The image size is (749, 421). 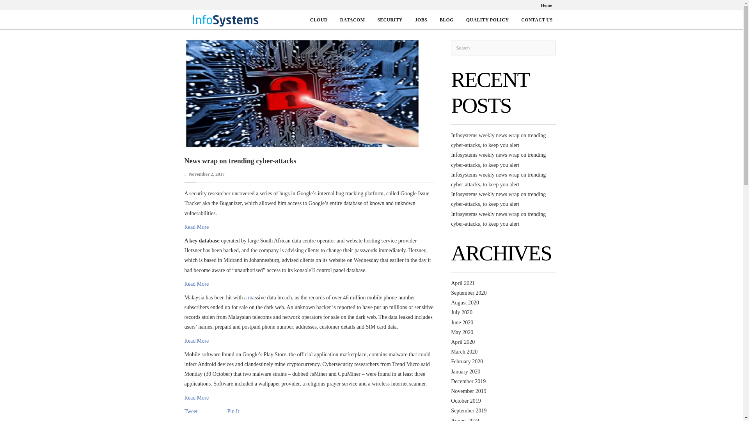 I want to click on Search, so click(x=503, y=48).